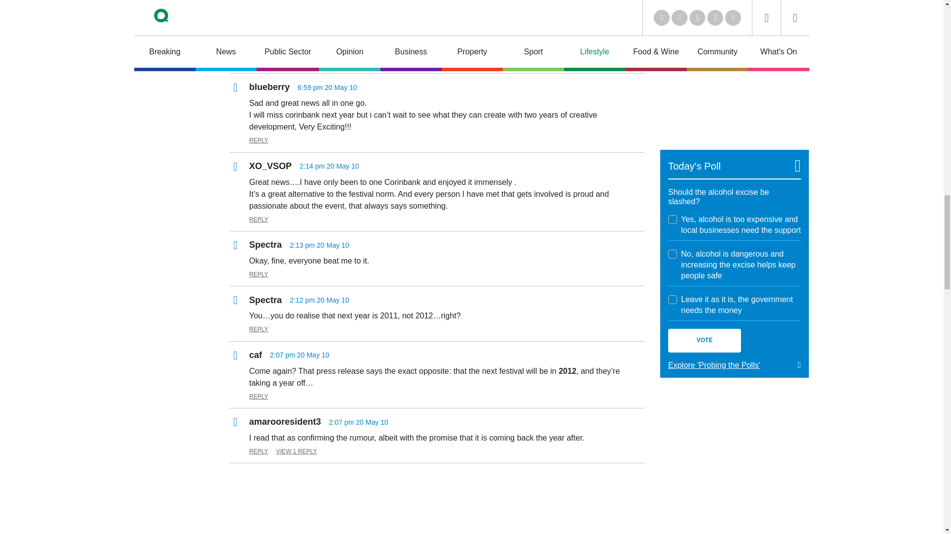 The height and width of the screenshot is (534, 951). Describe the element at coordinates (673, 220) in the screenshot. I see `2046` at that location.